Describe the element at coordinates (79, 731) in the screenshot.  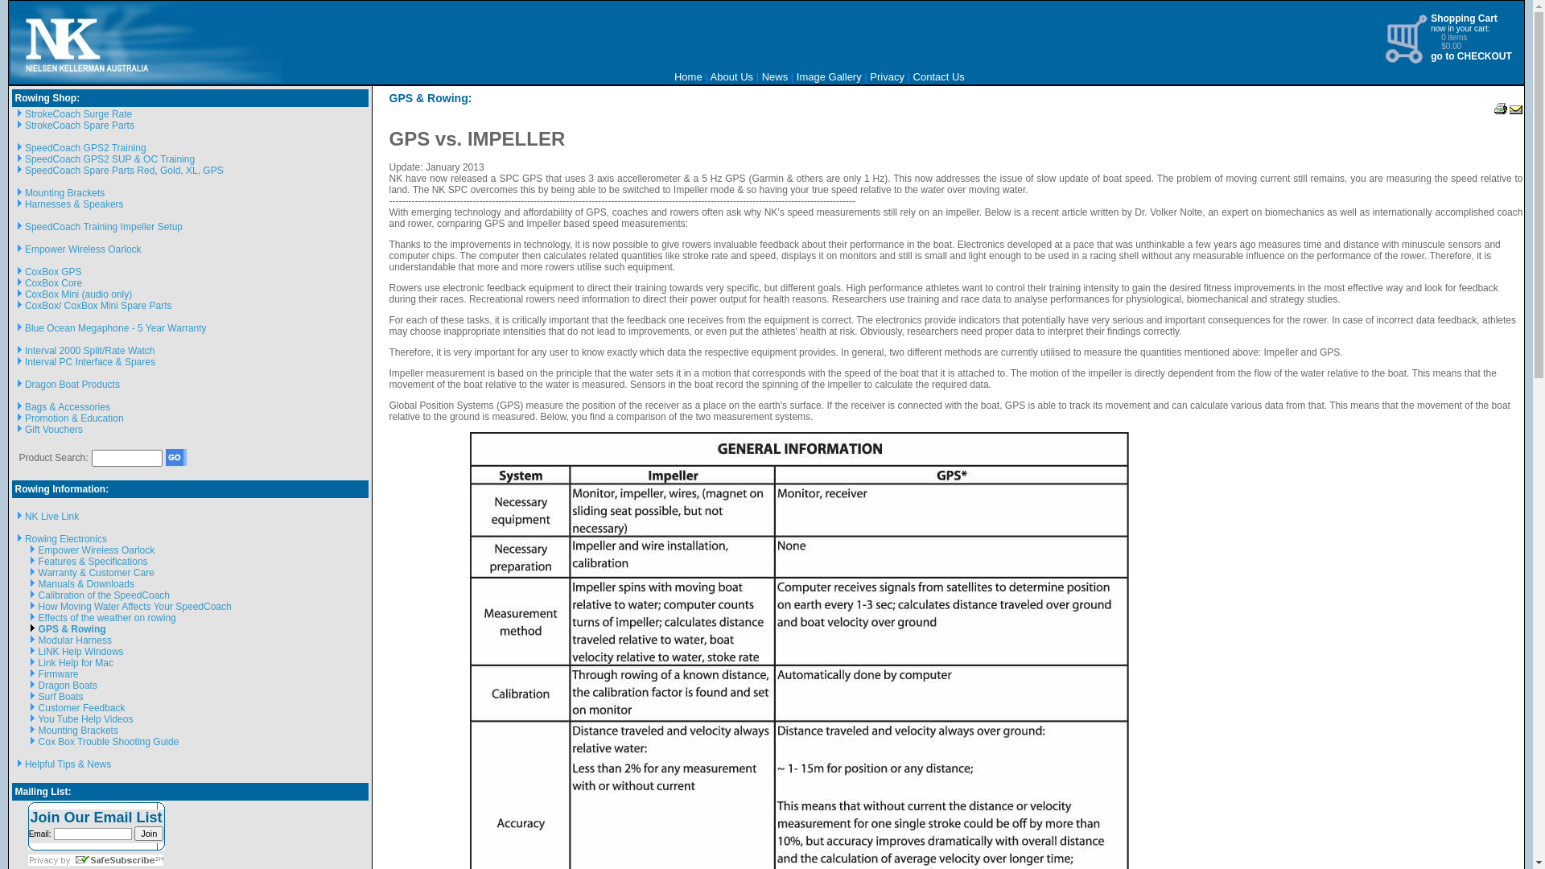
I see `Mounting Brackets` at that location.